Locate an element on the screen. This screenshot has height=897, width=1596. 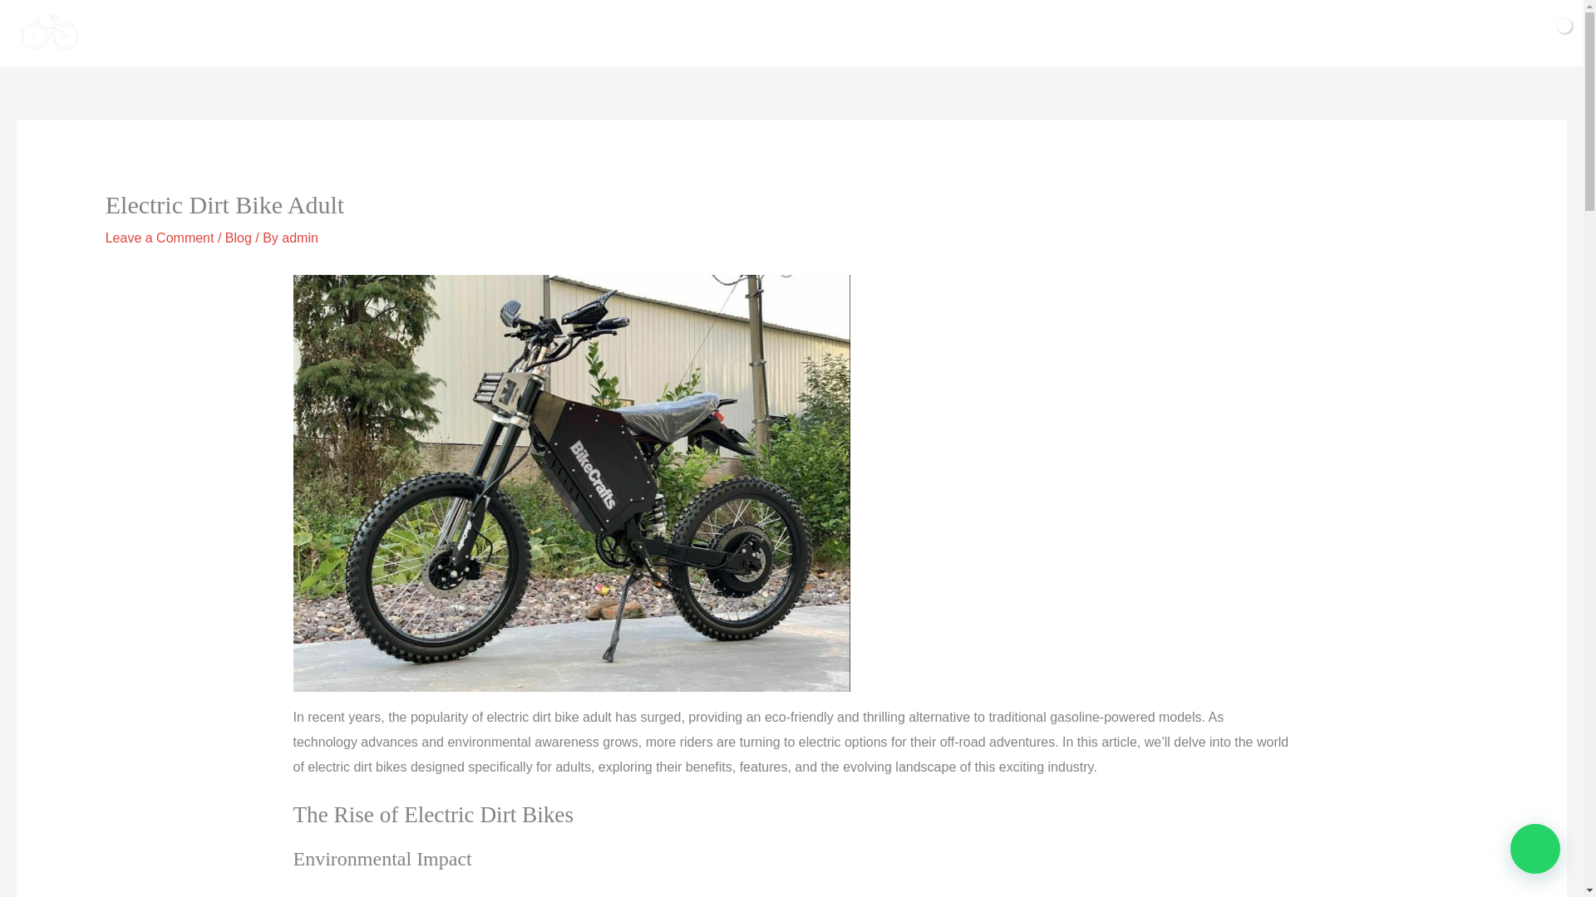
SHOP NOW is located at coordinates (738, 33).